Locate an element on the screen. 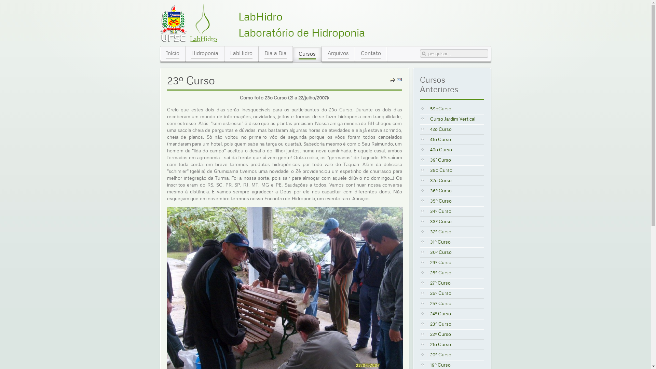 This screenshot has height=369, width=656. 21o Curso is located at coordinates (457, 344).